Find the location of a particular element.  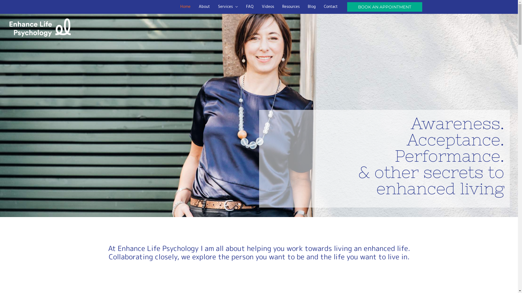

Contact is located at coordinates (331, 7).